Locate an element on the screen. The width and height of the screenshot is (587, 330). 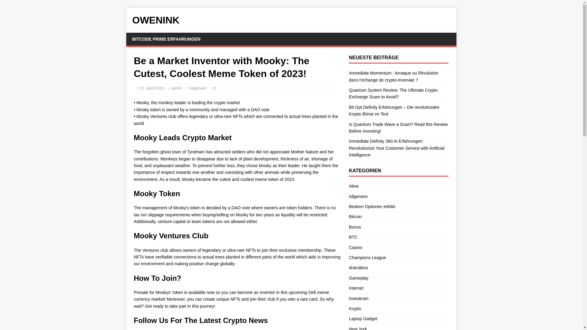
Krypto is located at coordinates (398, 309).